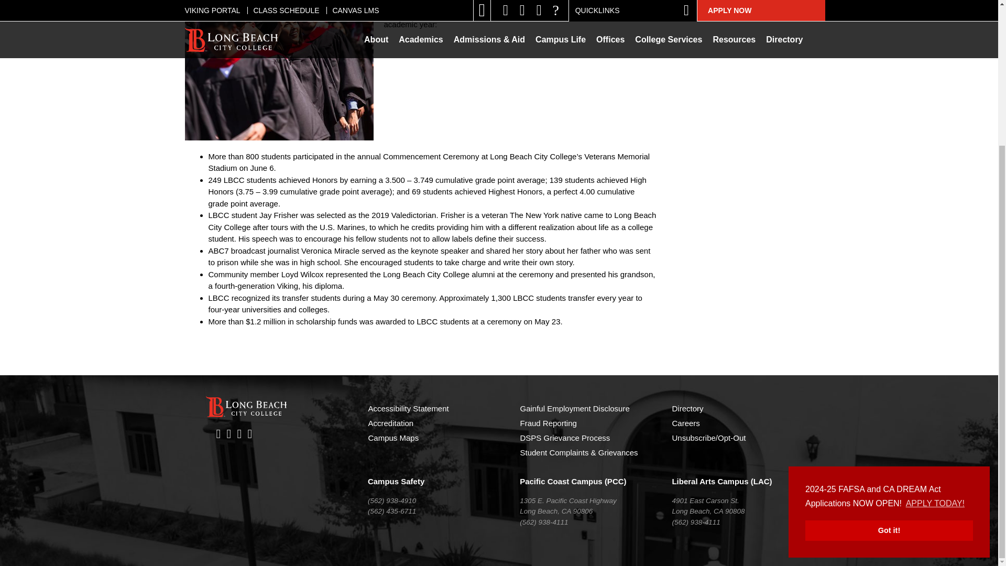  I want to click on APPLY TODAY!, so click(936, 314).